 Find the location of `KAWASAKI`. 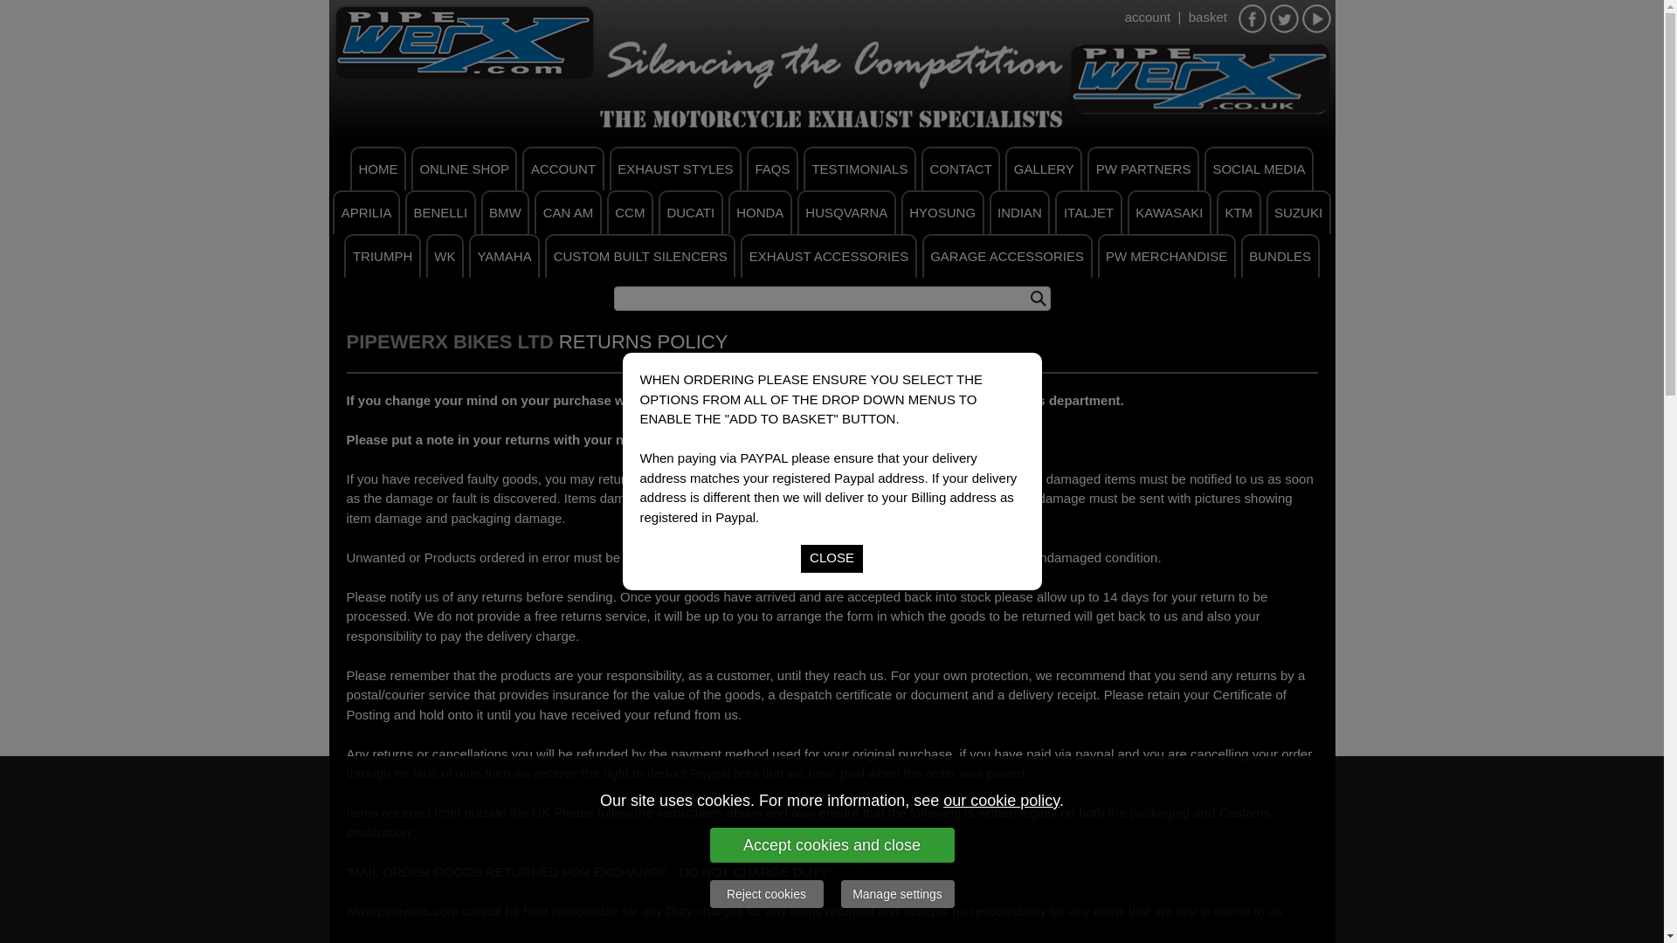

KAWASAKI is located at coordinates (1169, 211).